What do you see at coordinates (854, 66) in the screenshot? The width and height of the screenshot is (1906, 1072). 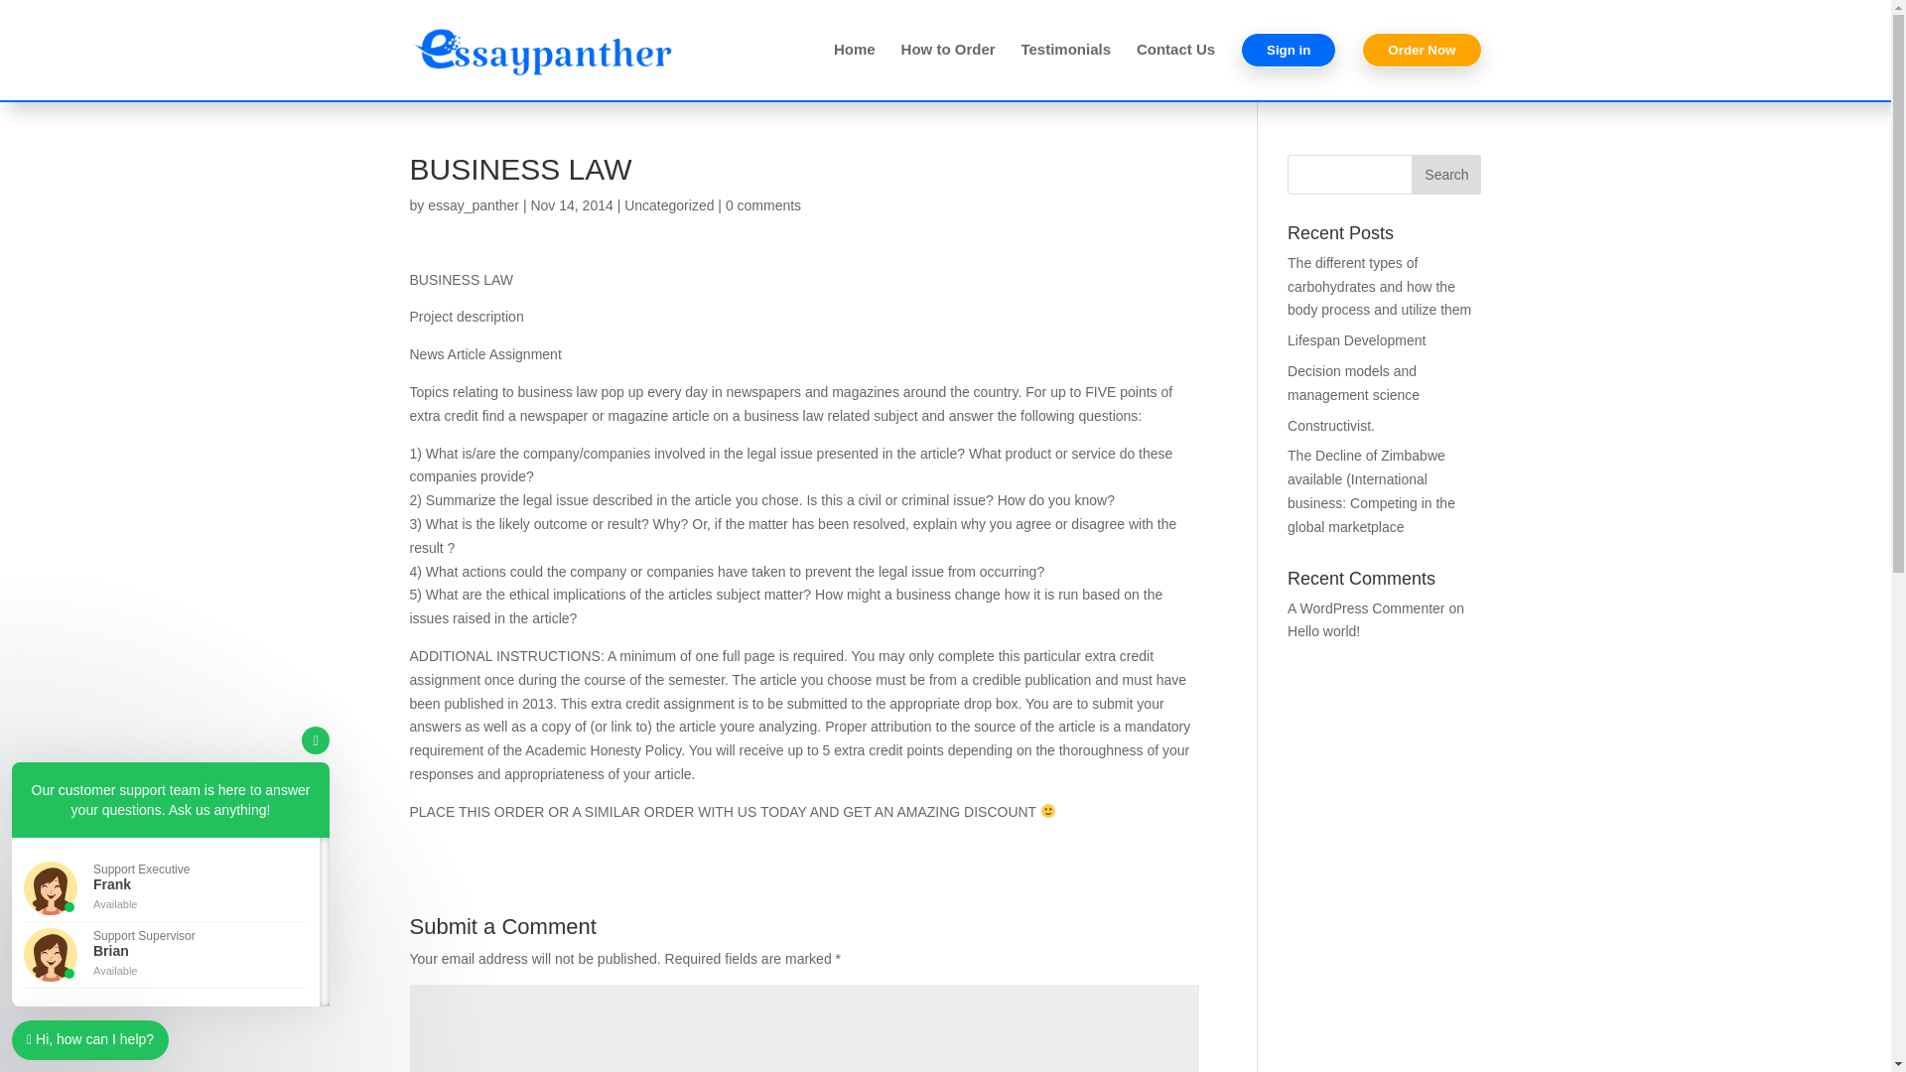 I see `Home` at bounding box center [854, 66].